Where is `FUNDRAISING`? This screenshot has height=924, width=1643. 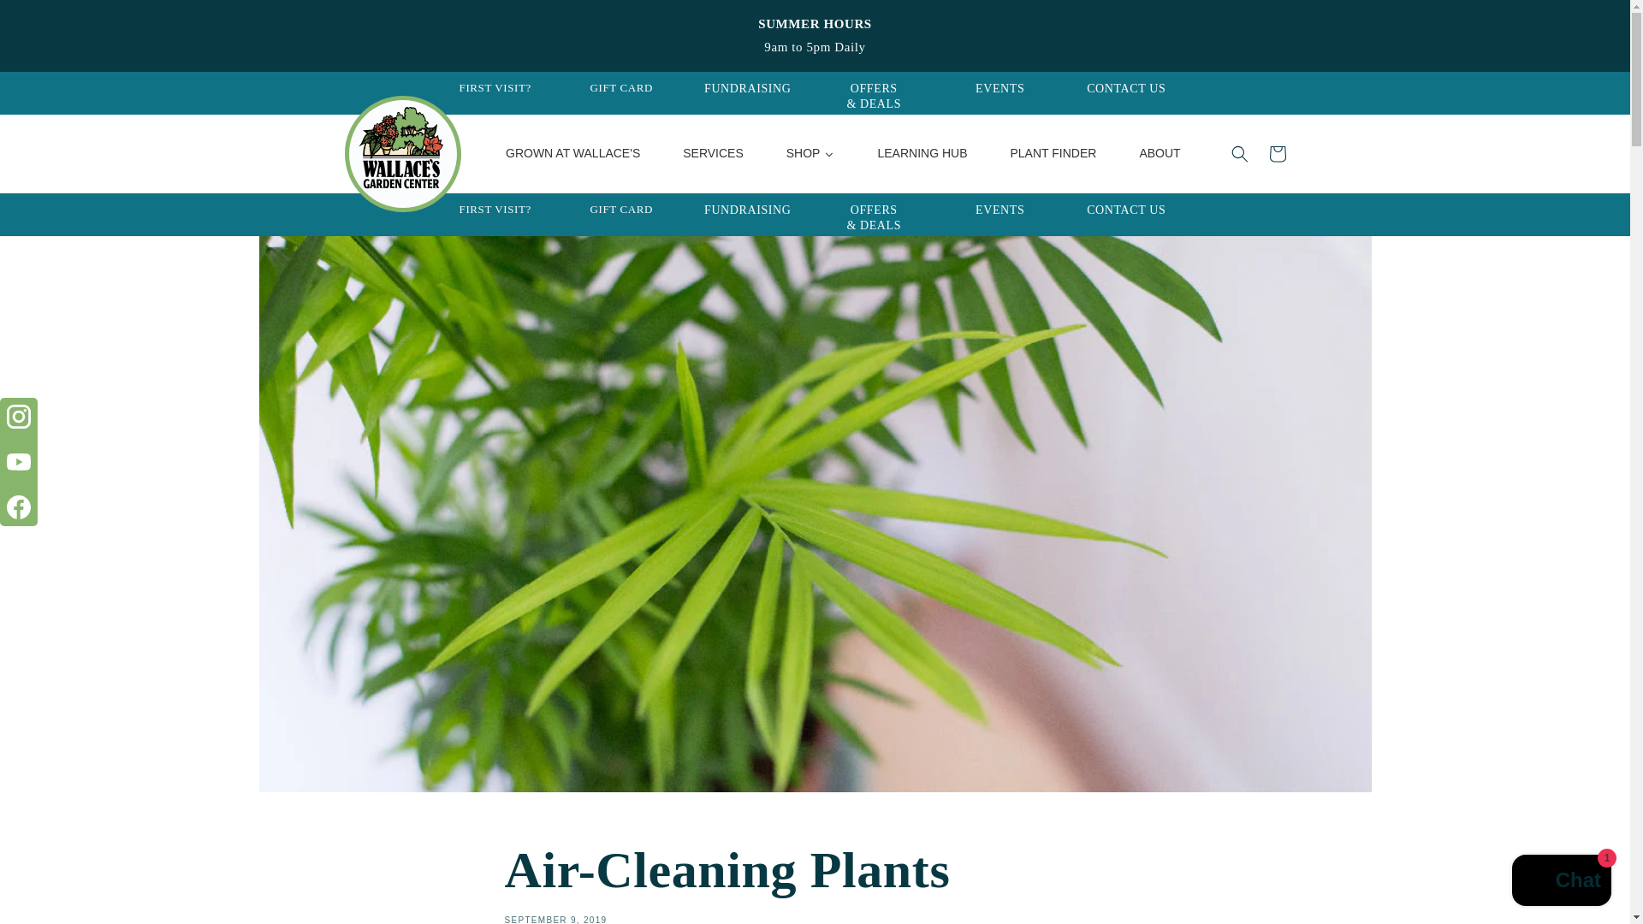 FUNDRAISING is located at coordinates (748, 209).